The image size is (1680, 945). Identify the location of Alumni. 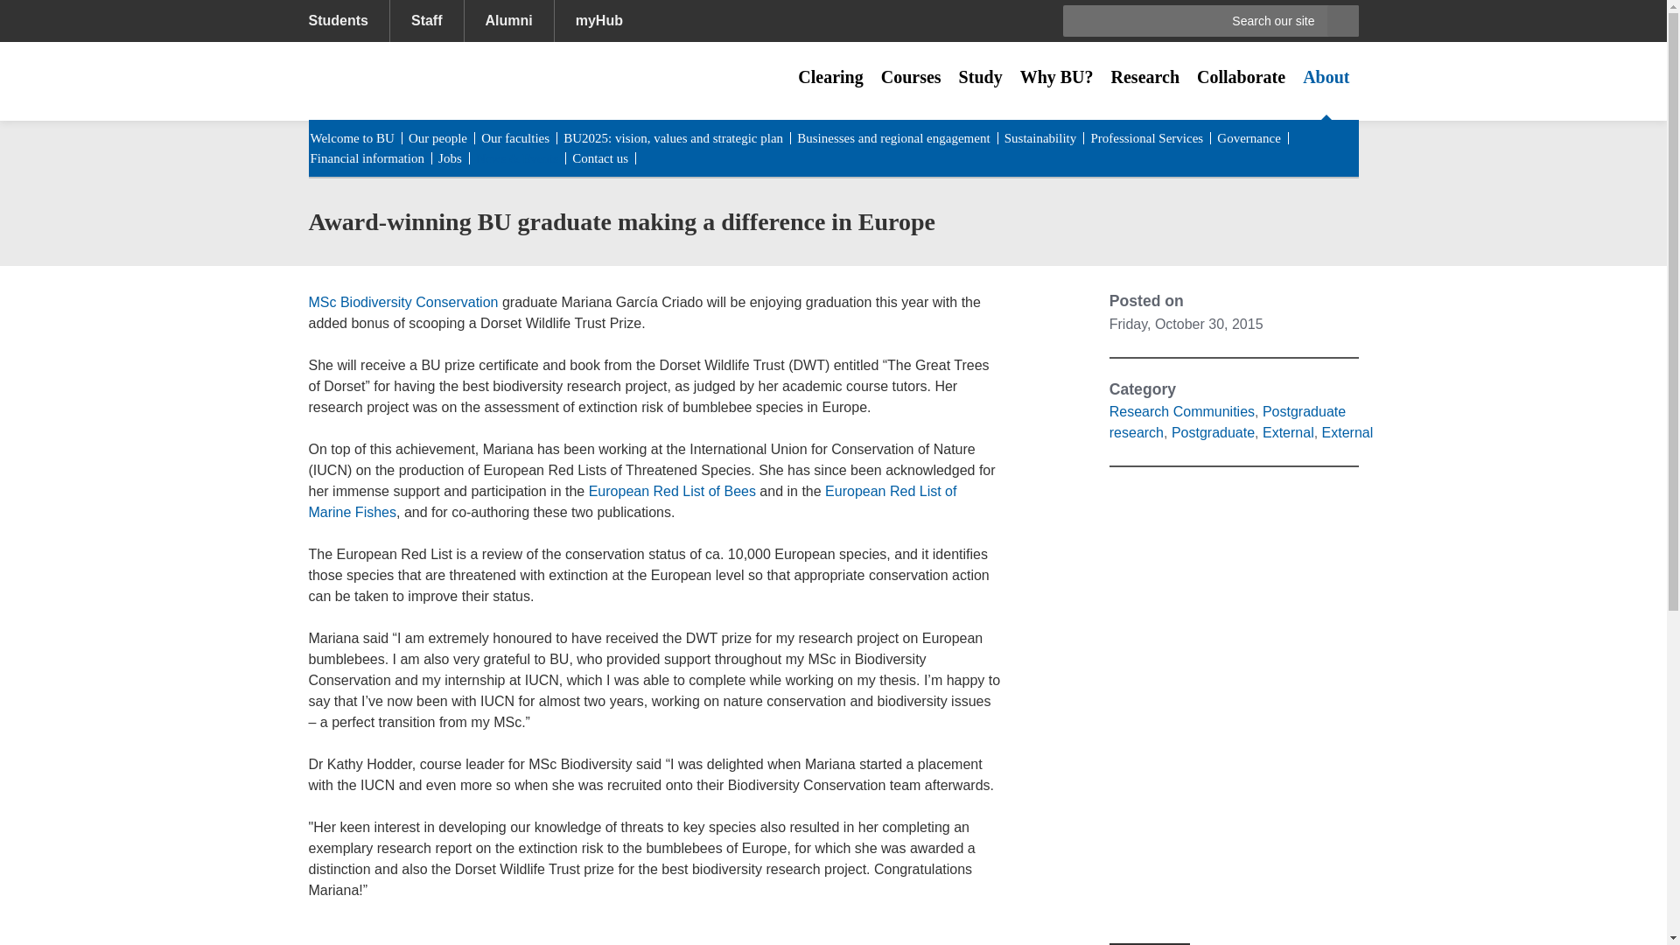
(508, 21).